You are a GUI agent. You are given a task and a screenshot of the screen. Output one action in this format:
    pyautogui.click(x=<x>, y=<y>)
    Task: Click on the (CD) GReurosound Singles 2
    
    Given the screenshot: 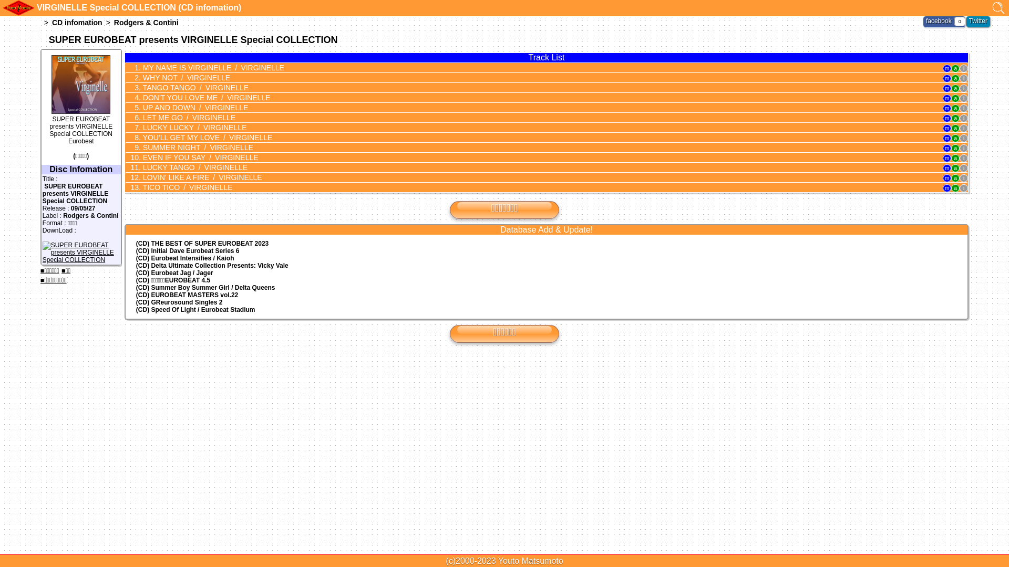 What is the action you would take?
    pyautogui.click(x=547, y=302)
    